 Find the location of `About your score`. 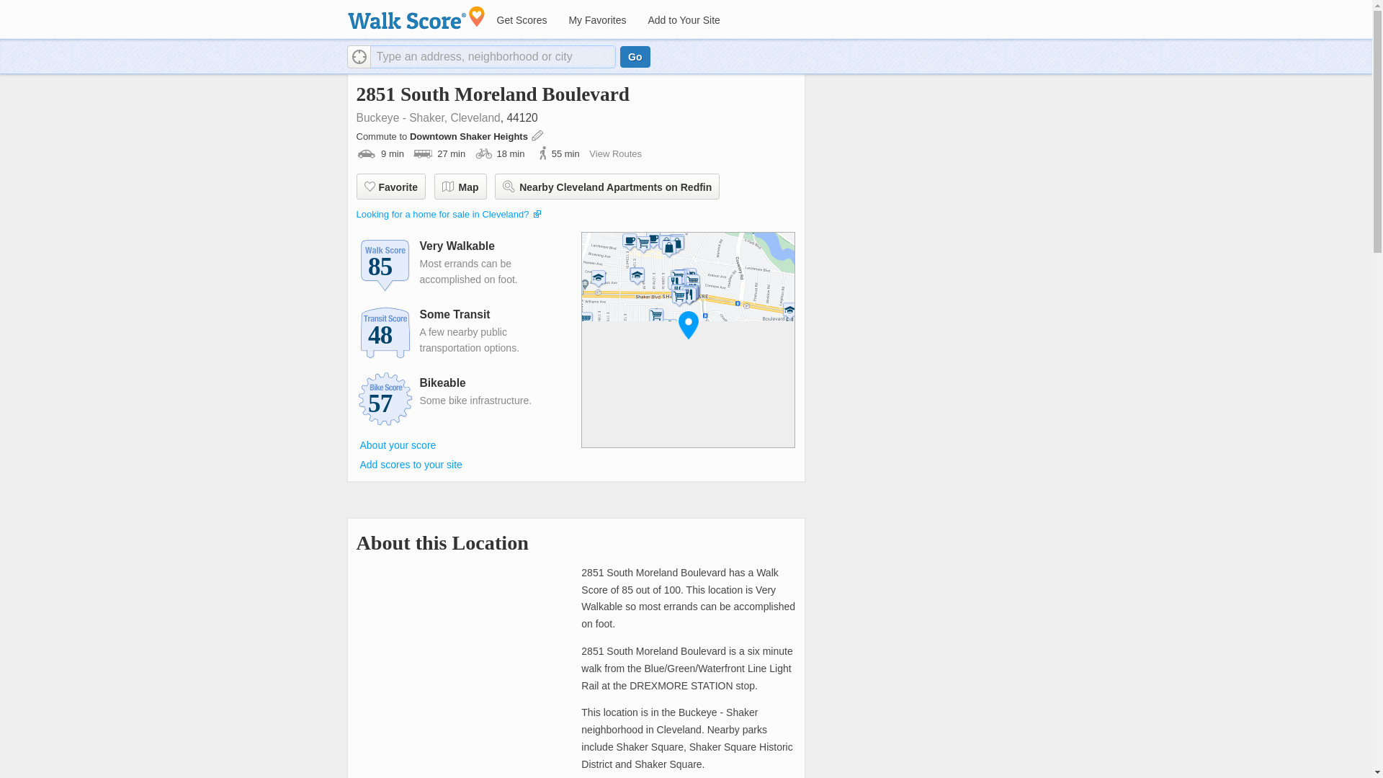

About your score is located at coordinates (398, 444).